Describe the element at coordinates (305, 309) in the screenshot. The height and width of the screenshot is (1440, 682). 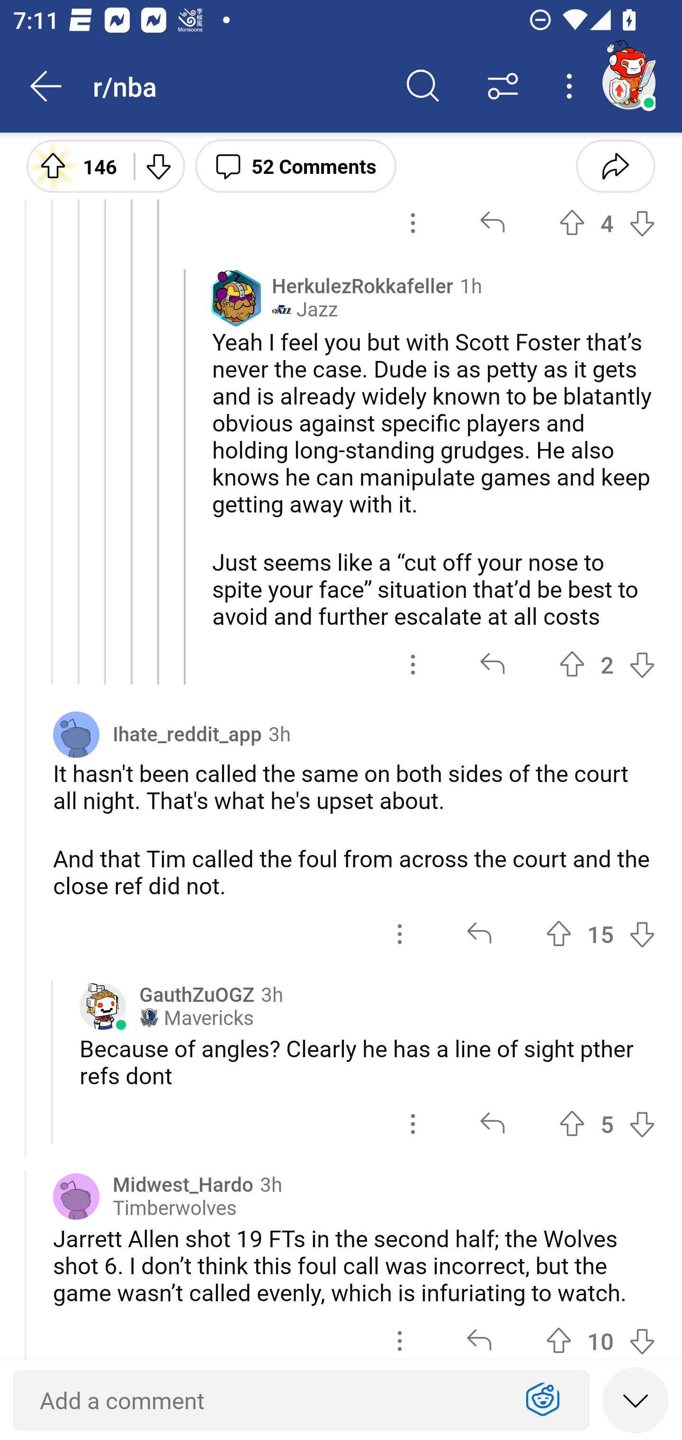
I see `￼ Jazz` at that location.